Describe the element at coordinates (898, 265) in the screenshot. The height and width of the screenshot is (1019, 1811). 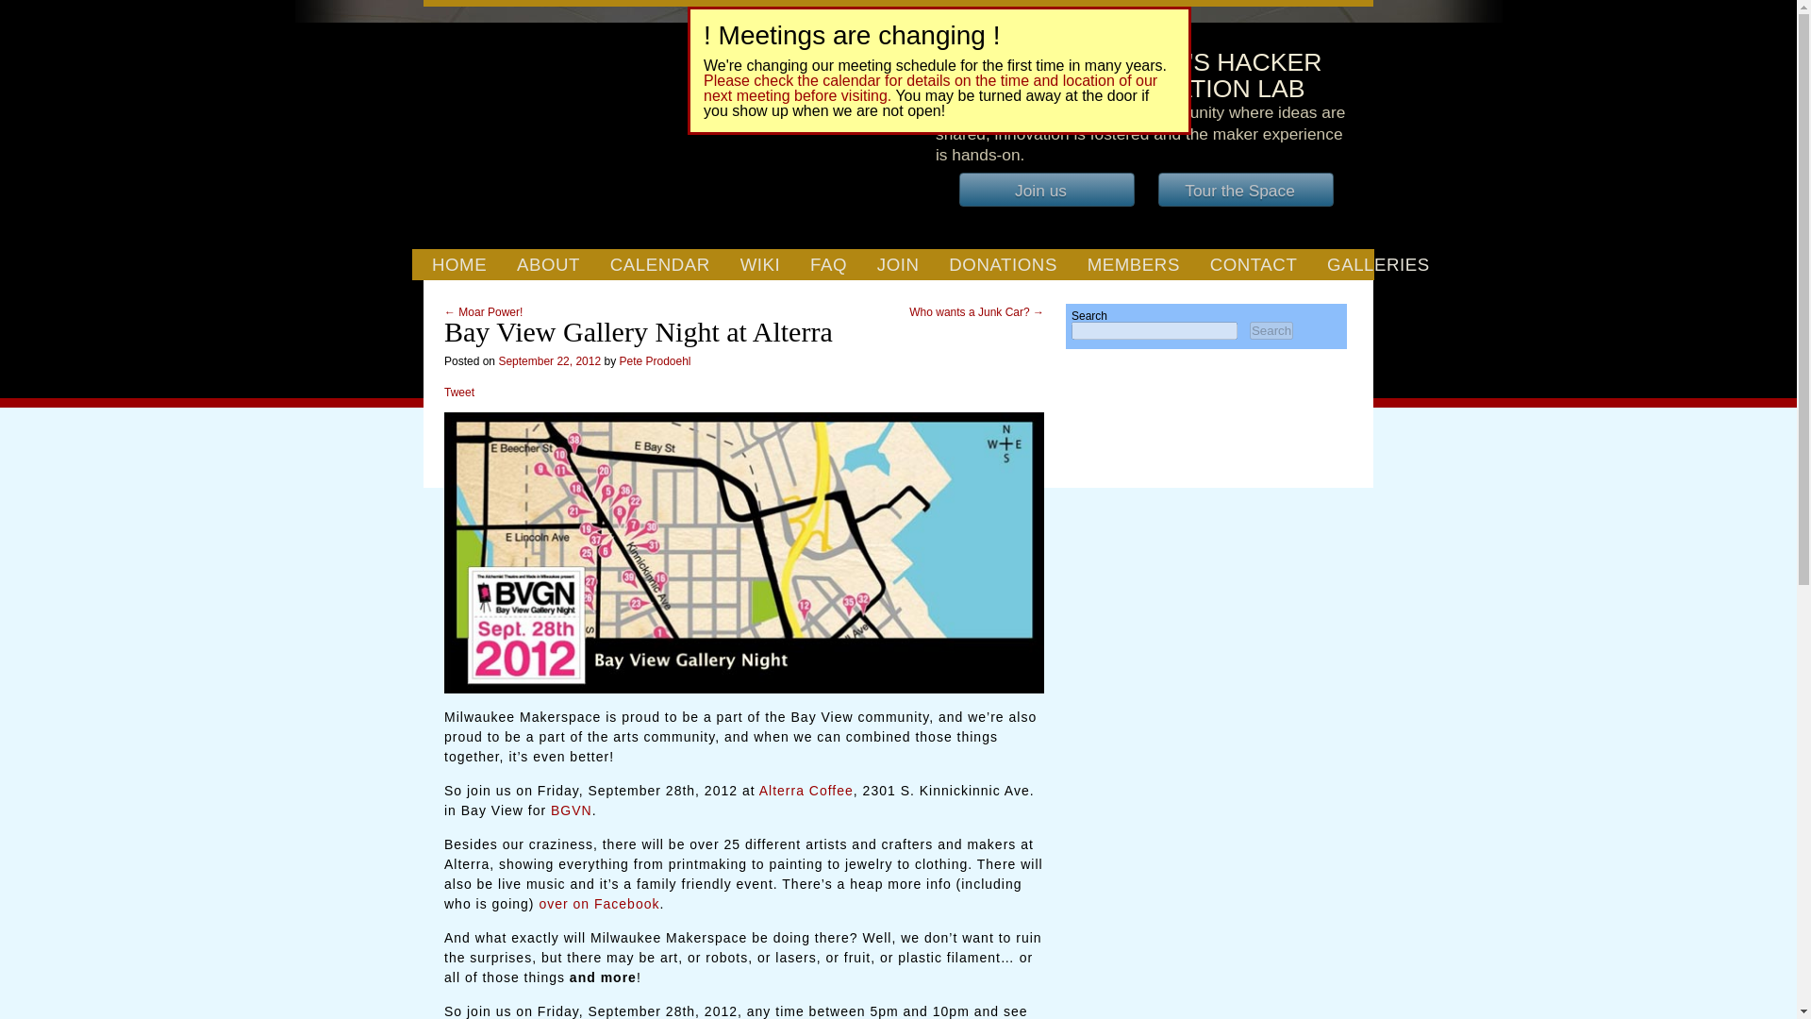
I see `JOIN` at that location.